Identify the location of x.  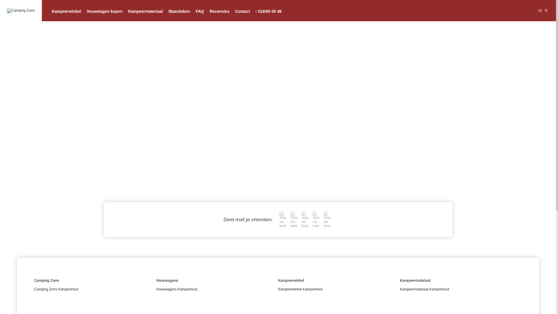
(285, 163).